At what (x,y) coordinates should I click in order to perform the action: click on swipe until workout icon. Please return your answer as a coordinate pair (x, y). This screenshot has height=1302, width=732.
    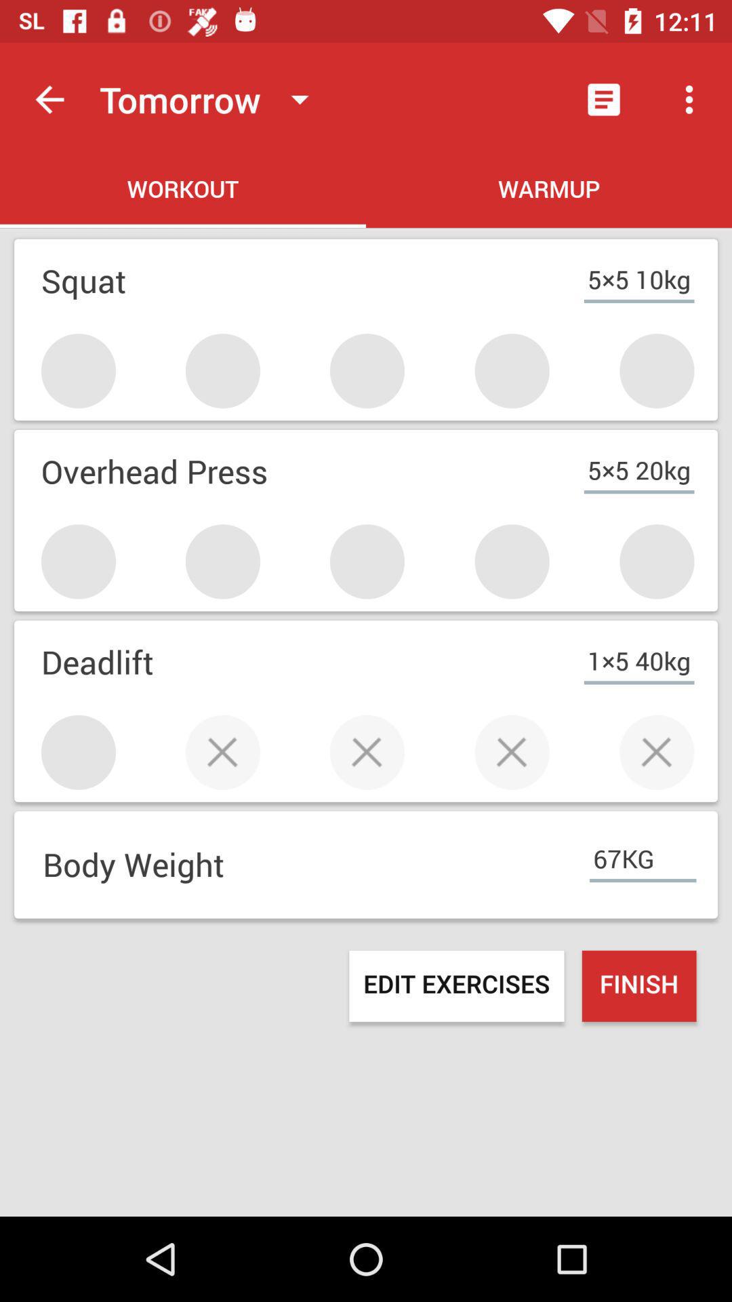
    Looking at the image, I should click on (183, 191).